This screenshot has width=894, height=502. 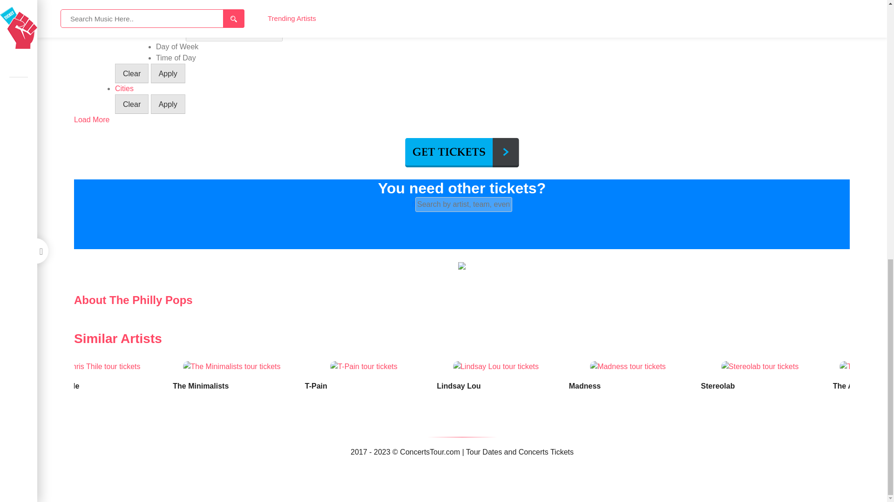 I want to click on Cities, so click(x=124, y=88).